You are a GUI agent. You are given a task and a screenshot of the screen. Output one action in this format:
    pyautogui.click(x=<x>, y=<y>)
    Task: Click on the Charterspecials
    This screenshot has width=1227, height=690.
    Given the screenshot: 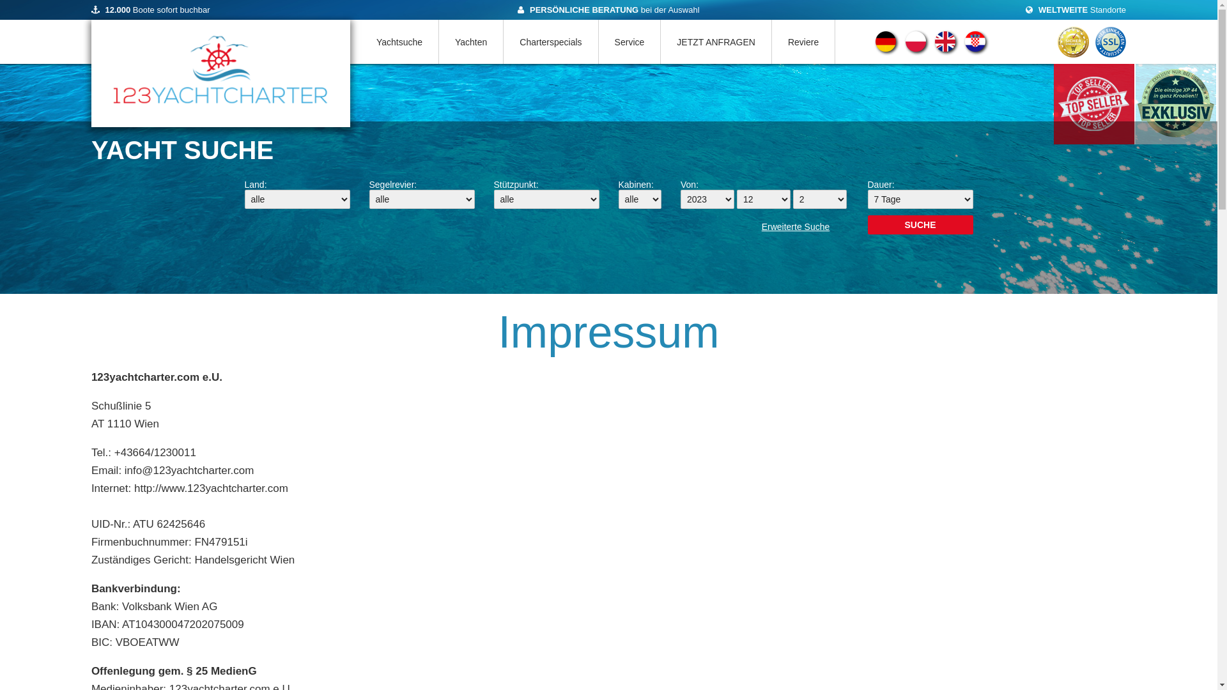 What is the action you would take?
    pyautogui.click(x=551, y=42)
    